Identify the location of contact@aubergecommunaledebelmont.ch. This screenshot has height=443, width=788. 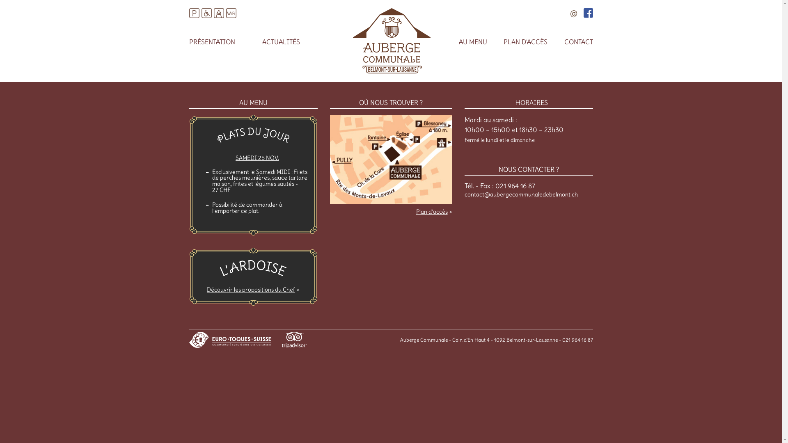
(521, 194).